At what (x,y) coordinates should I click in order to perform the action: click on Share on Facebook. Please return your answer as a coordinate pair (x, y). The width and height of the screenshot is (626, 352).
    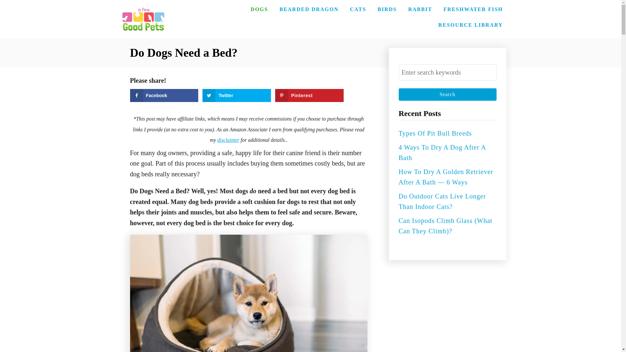
    Looking at the image, I should click on (164, 95).